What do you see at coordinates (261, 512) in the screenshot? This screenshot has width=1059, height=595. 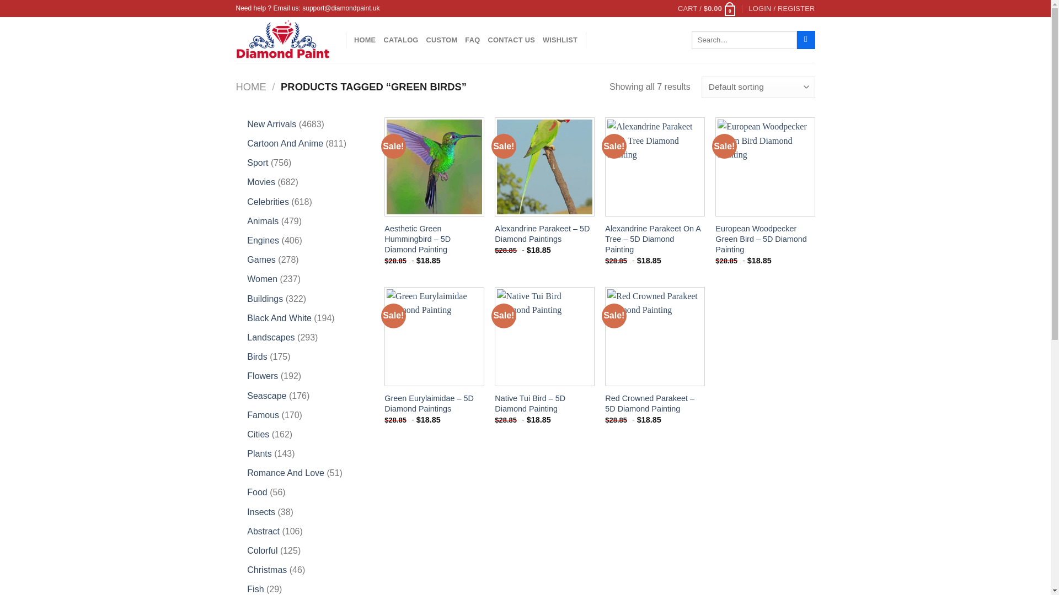 I see `Insects` at bounding box center [261, 512].